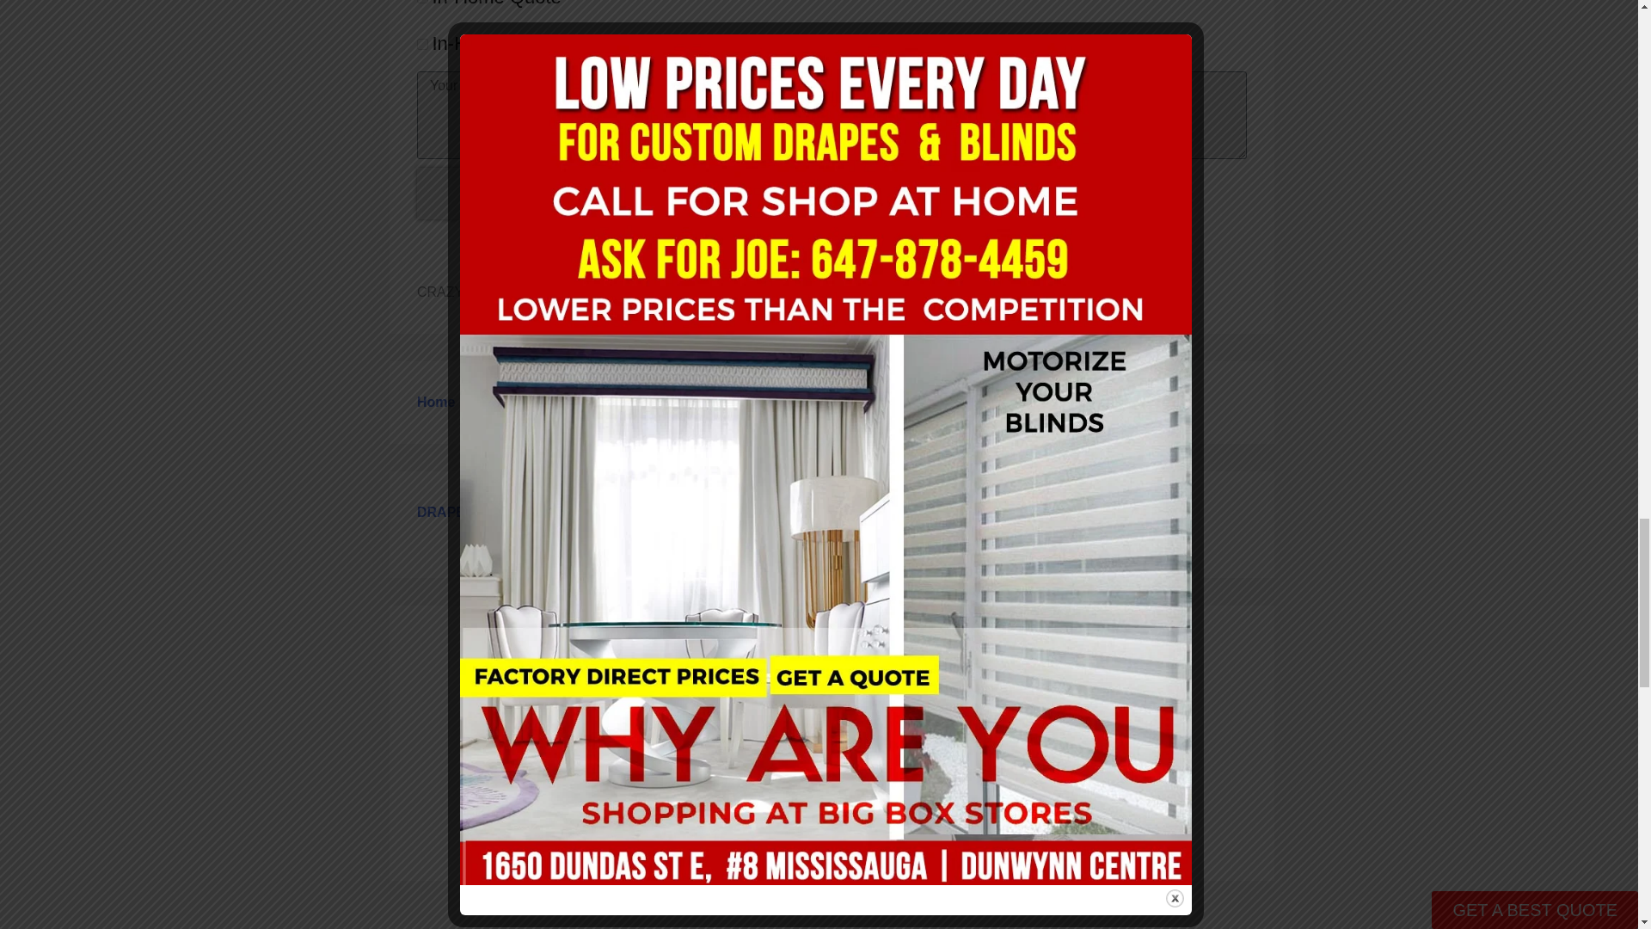  Describe the element at coordinates (527, 193) in the screenshot. I see `reCAPTCHA` at that location.